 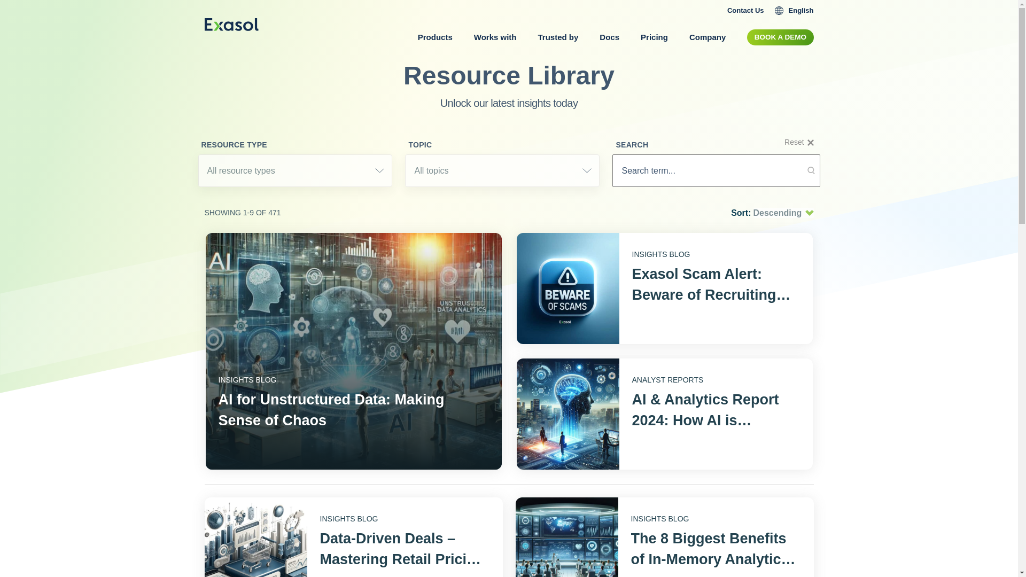 I want to click on English, so click(x=794, y=11).